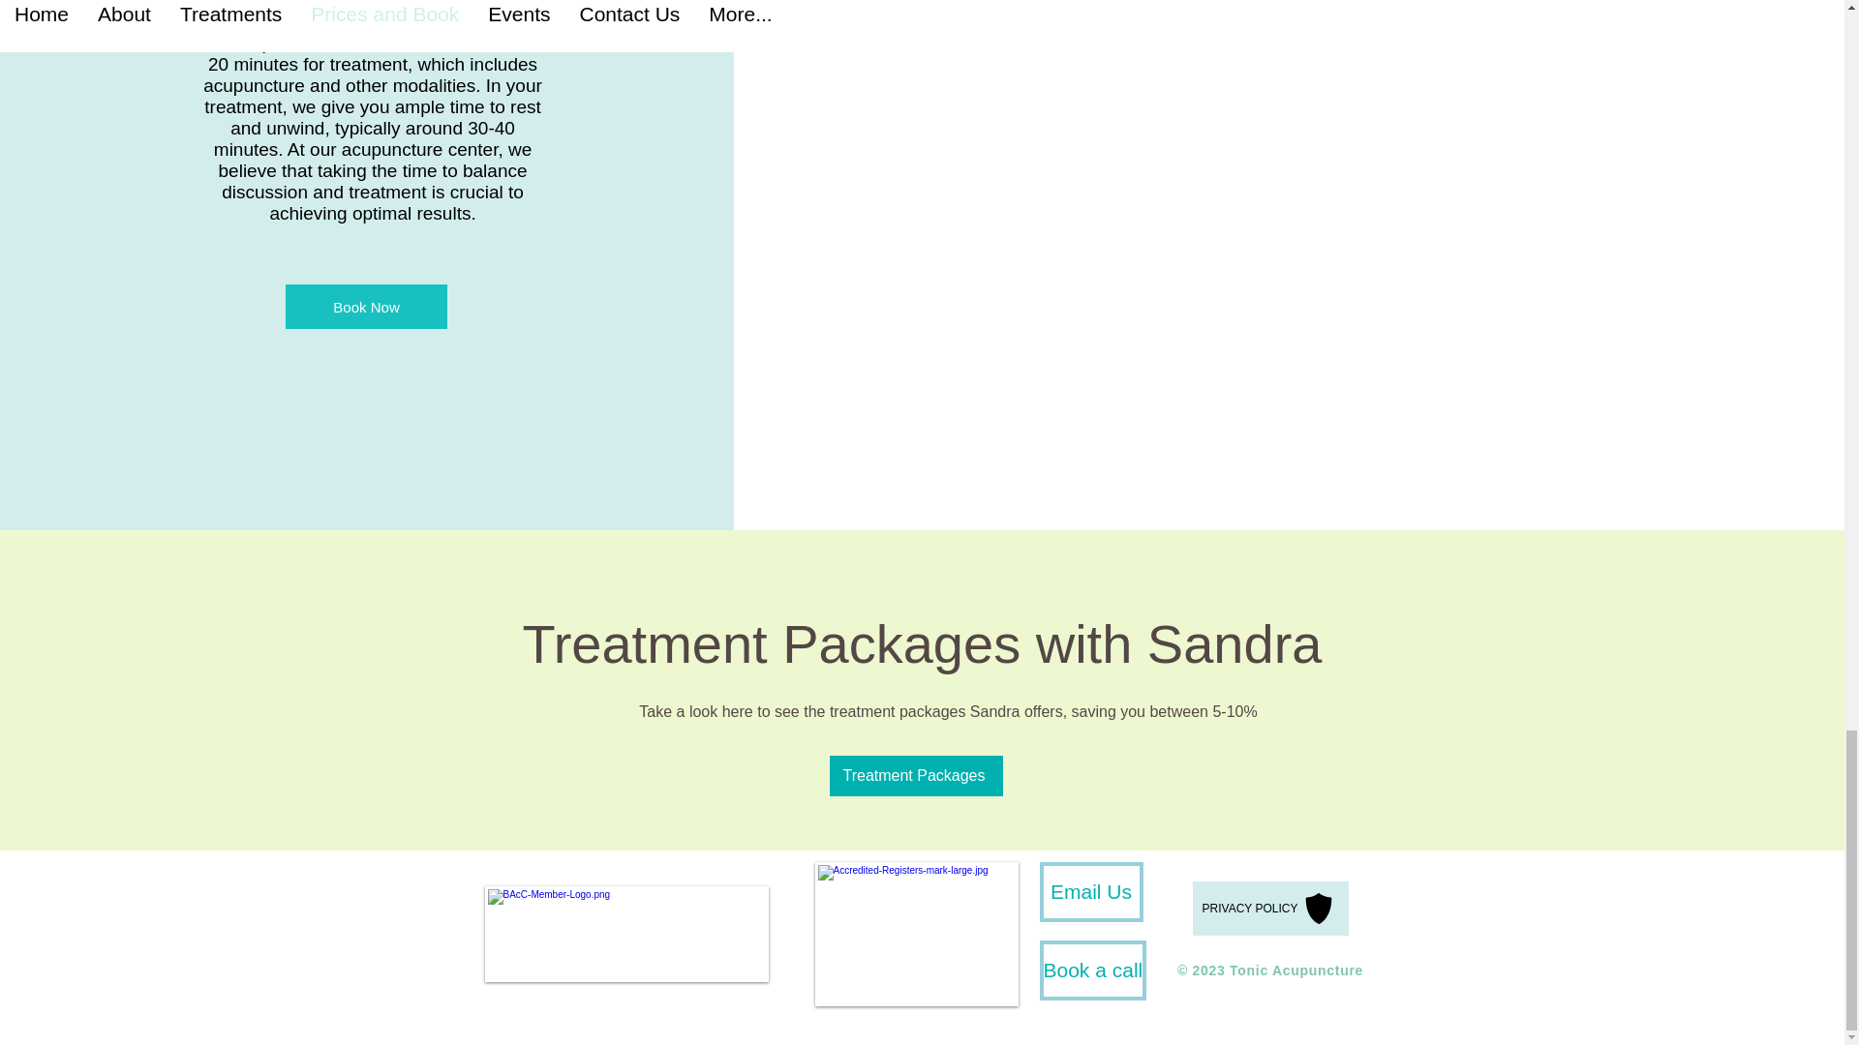 The image size is (1859, 1045). What do you see at coordinates (1092, 970) in the screenshot?
I see `Book a call` at bounding box center [1092, 970].